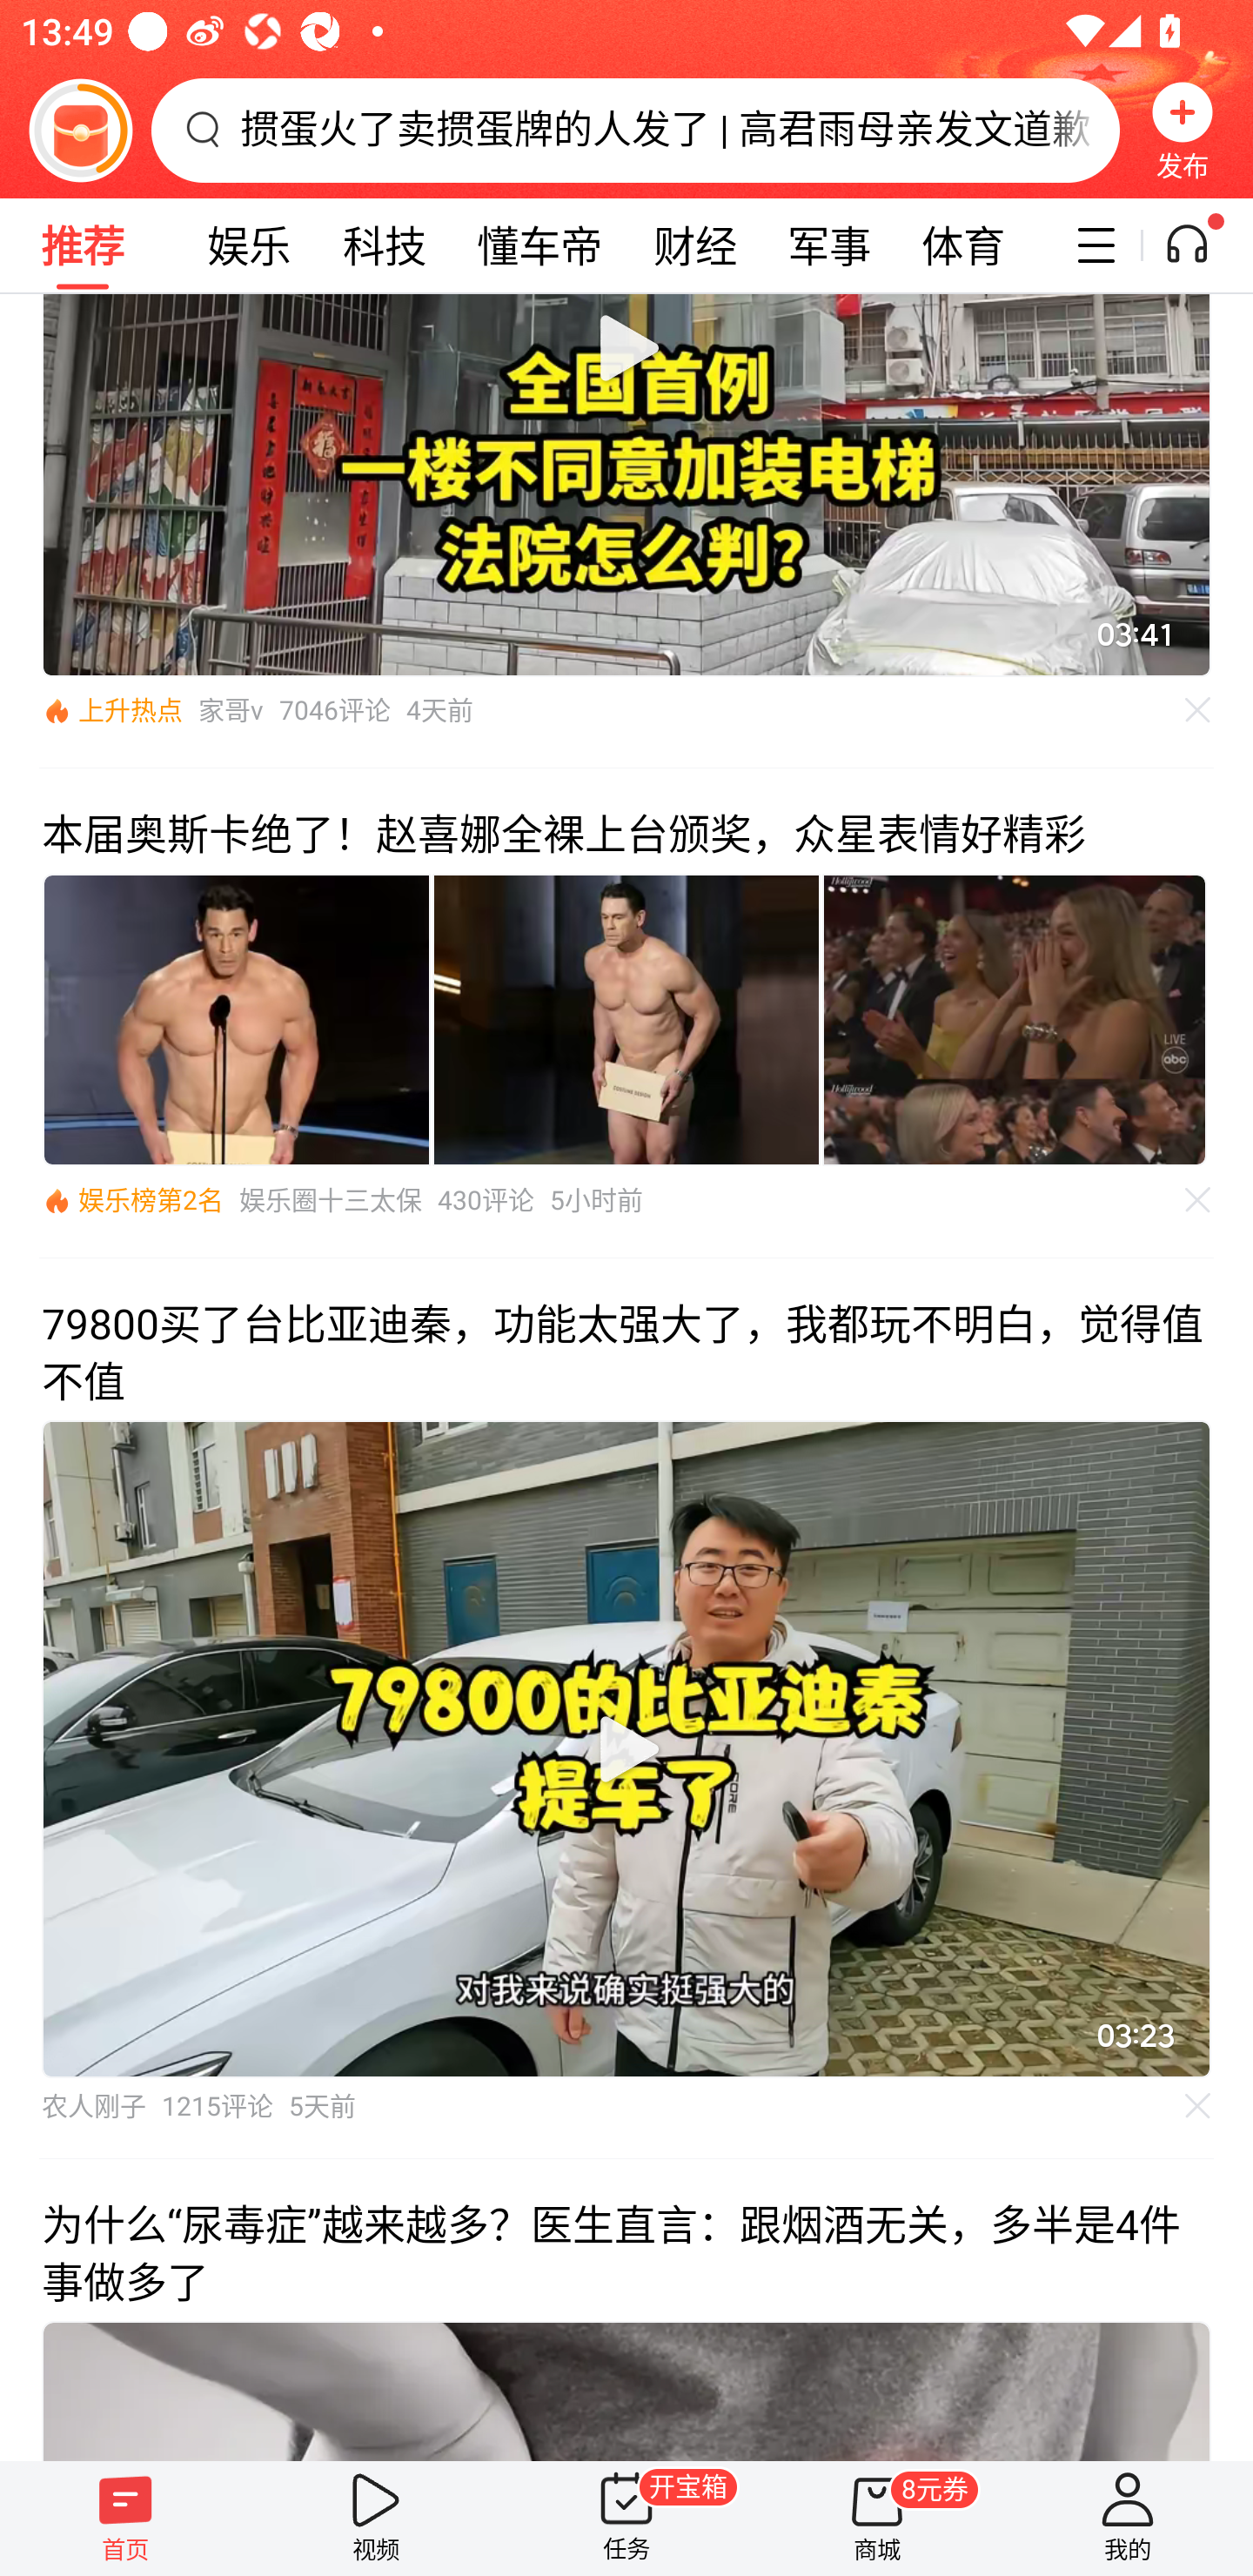 Image resolution: width=1253 pixels, height=2576 pixels. What do you see at coordinates (1198, 710) in the screenshot?
I see `不感兴趣` at bounding box center [1198, 710].